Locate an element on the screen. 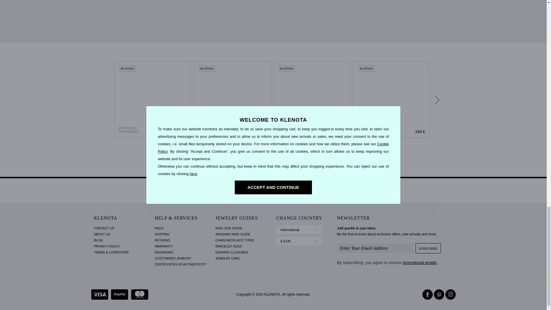 This screenshot has width=551, height=310. Pearl Bracelet with White Gold Fastening is located at coordinates (153, 100).